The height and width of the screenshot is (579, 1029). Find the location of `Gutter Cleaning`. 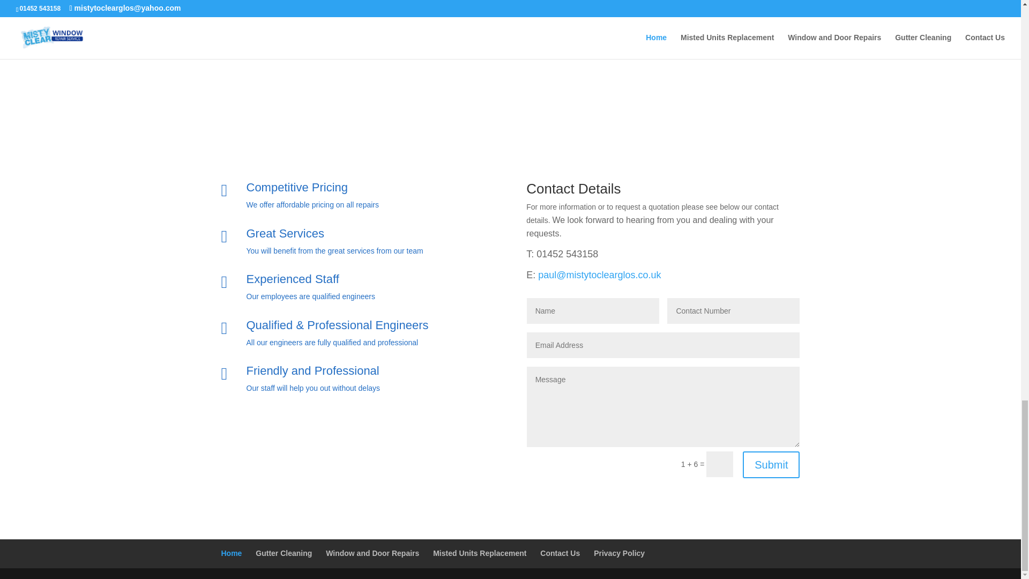

Gutter Cleaning is located at coordinates (283, 553).